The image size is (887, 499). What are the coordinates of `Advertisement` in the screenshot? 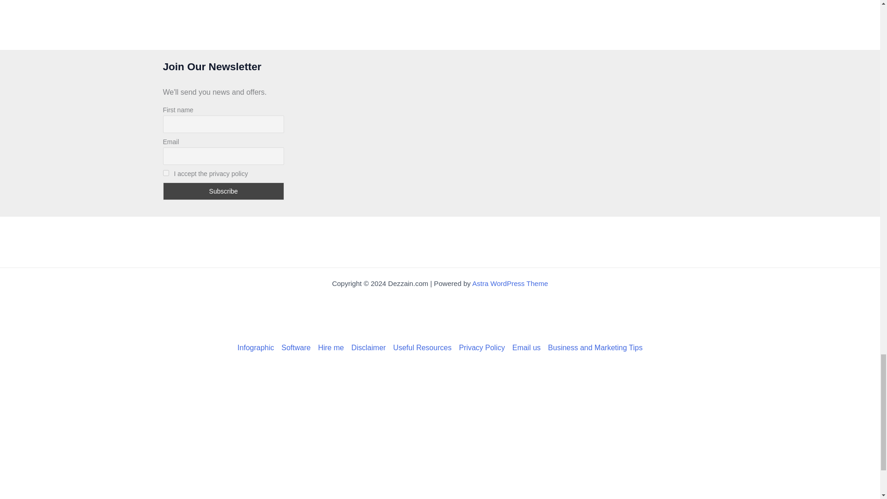 It's located at (439, 242).